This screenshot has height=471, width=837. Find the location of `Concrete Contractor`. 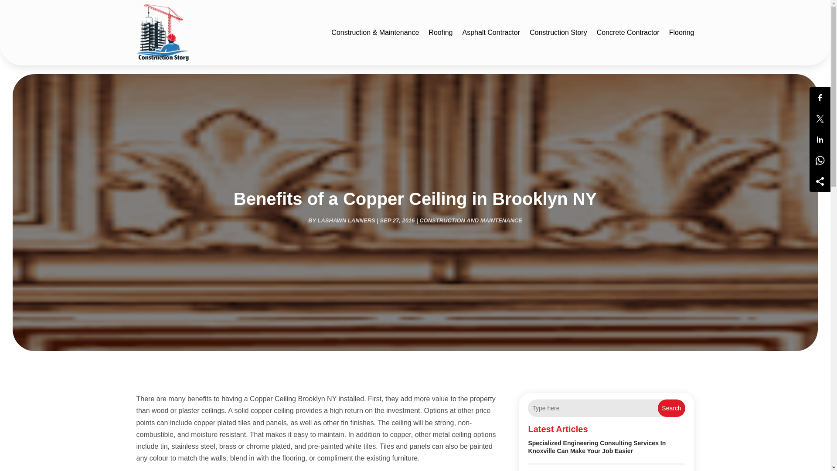

Concrete Contractor is located at coordinates (628, 33).